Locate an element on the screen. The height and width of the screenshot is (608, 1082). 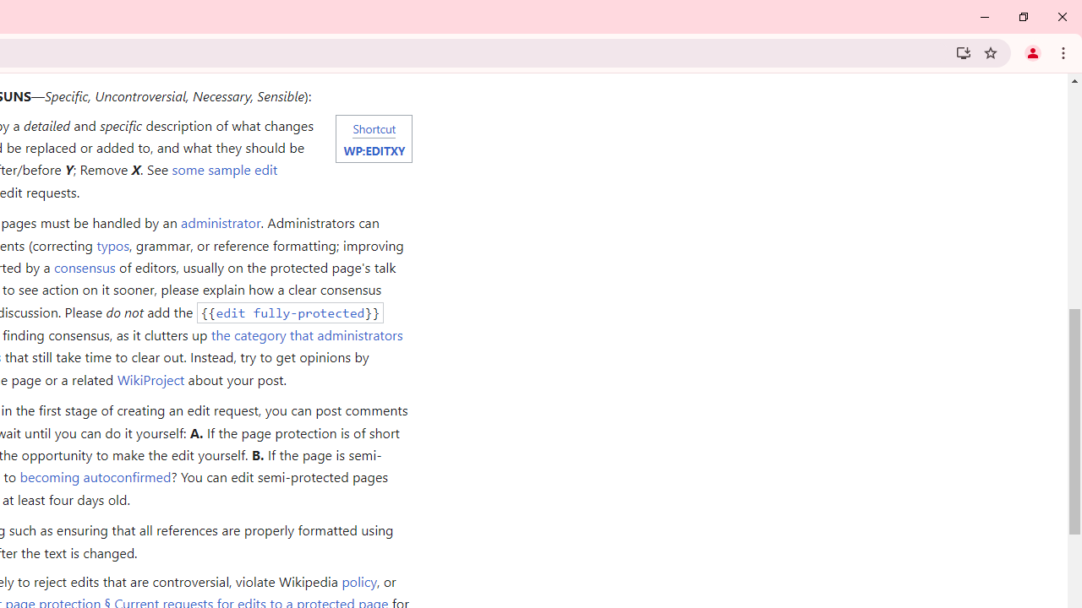
You is located at coordinates (1033, 52).